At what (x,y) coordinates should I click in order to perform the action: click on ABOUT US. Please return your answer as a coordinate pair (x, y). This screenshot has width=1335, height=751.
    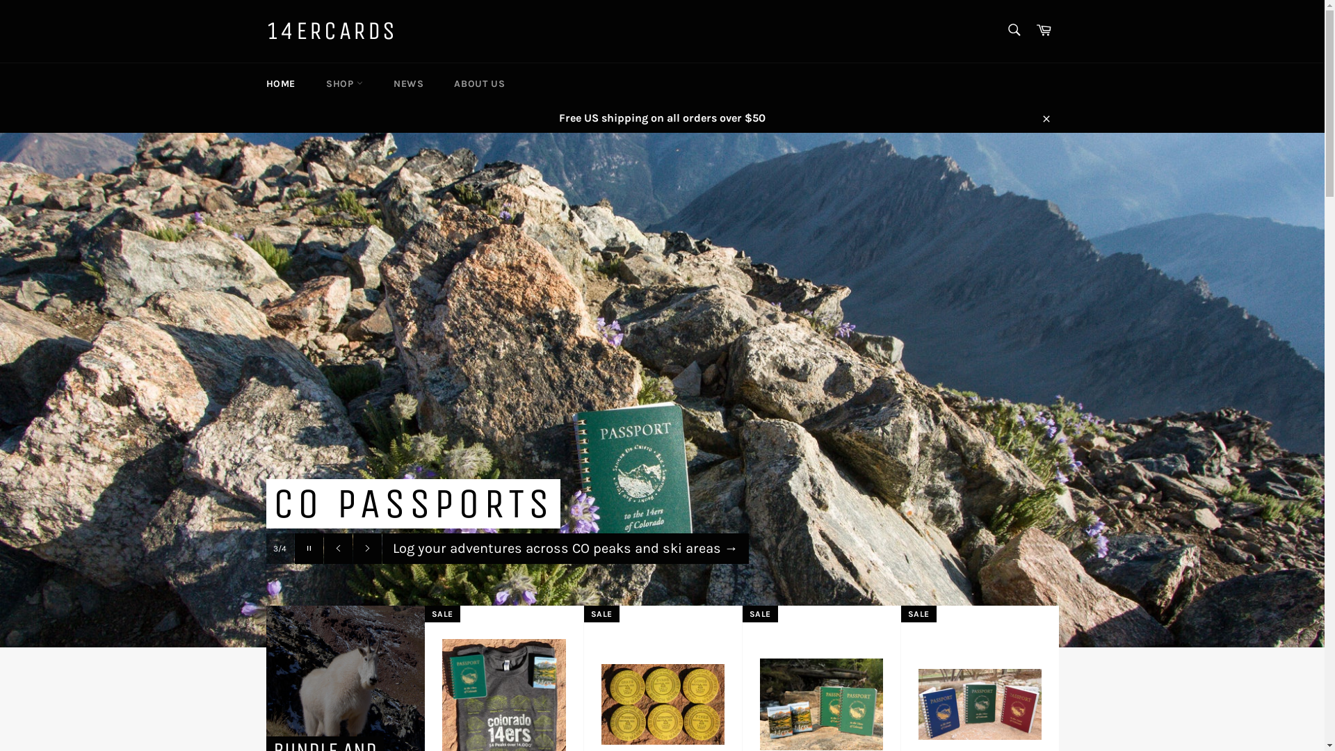
    Looking at the image, I should click on (480, 83).